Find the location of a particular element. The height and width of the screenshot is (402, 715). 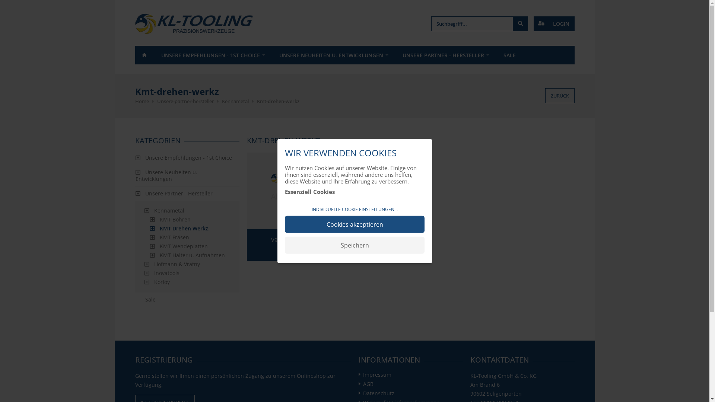

KMT Wendeplatten is located at coordinates (190, 246).